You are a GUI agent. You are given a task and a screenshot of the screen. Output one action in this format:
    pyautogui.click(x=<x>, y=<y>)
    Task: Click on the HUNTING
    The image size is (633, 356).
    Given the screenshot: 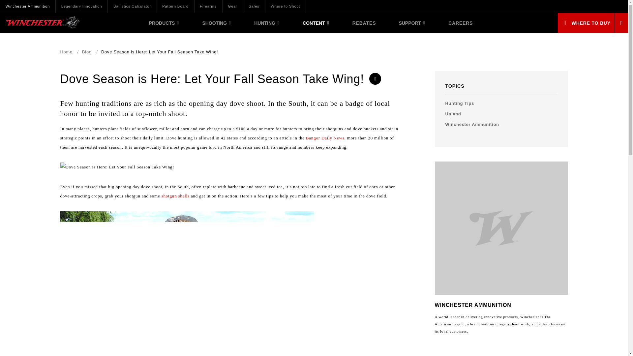 What is the action you would take?
    pyautogui.click(x=267, y=23)
    